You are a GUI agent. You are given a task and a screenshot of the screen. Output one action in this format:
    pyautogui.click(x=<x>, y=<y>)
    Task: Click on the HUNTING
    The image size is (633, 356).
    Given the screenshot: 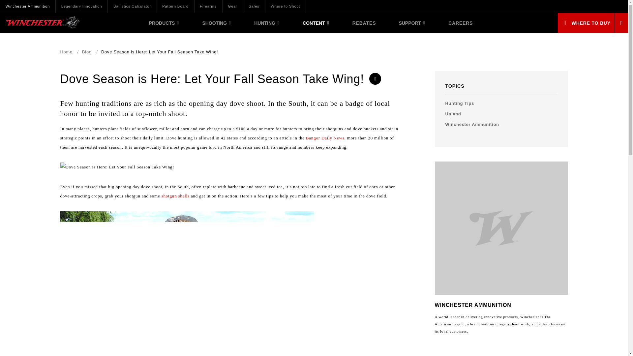 What is the action you would take?
    pyautogui.click(x=267, y=23)
    